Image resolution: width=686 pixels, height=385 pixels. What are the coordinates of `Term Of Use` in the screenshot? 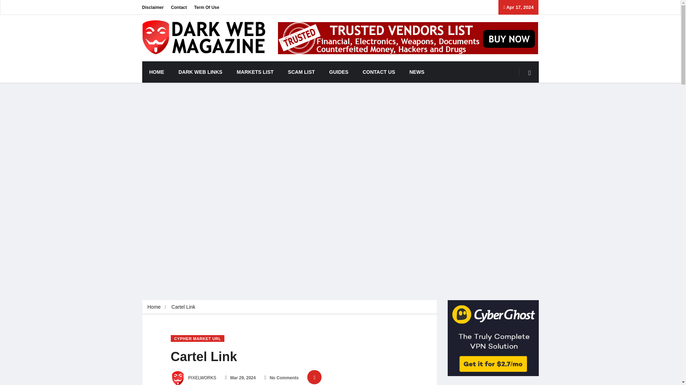 It's located at (207, 7).